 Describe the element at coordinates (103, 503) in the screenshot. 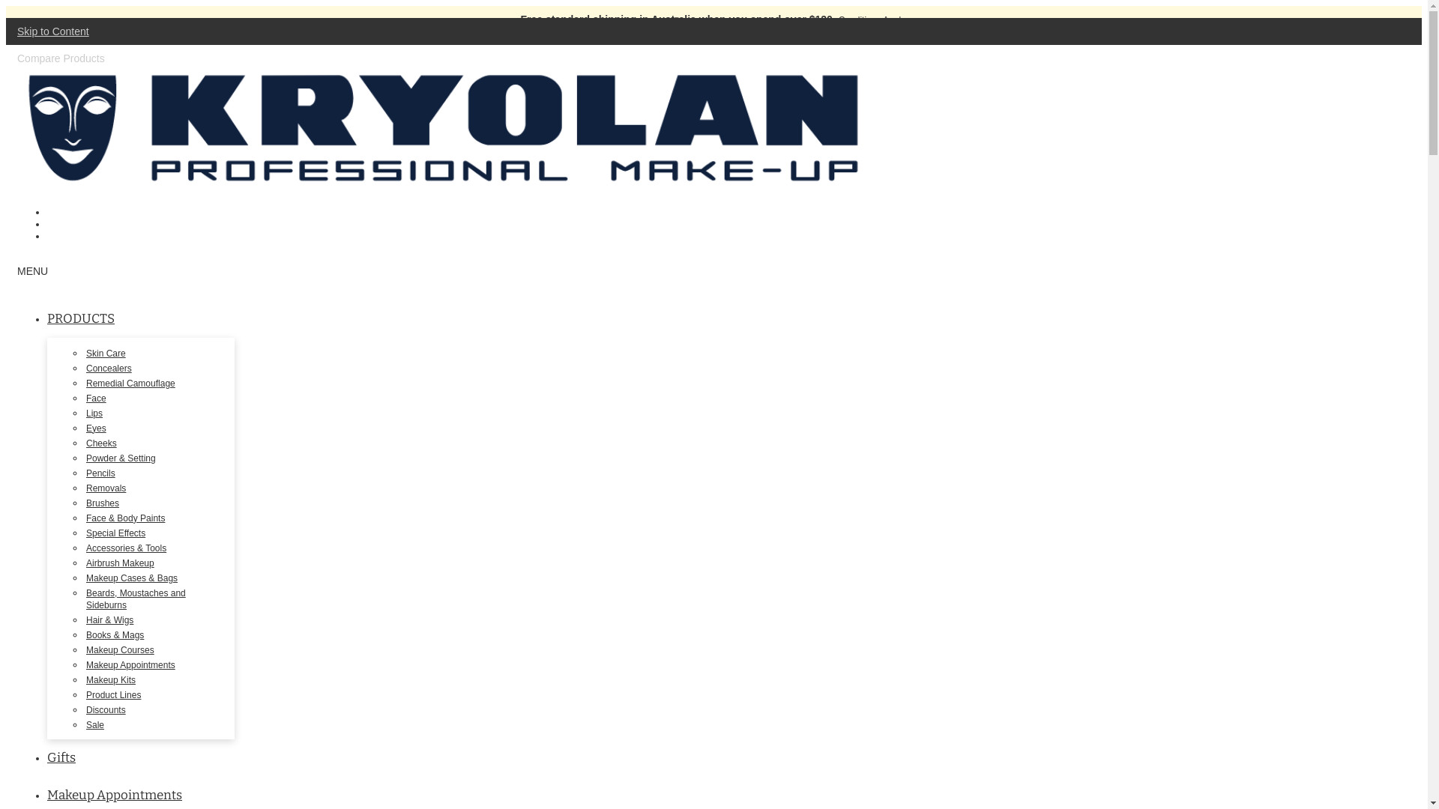

I see `Brushes` at that location.